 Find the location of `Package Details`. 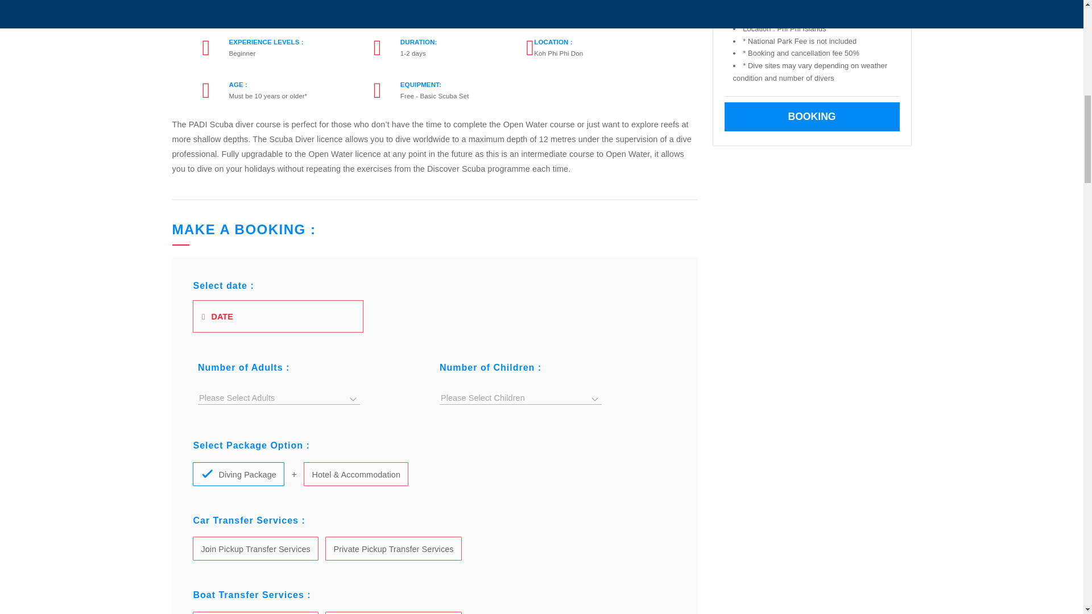

Package Details is located at coordinates (303, 9).